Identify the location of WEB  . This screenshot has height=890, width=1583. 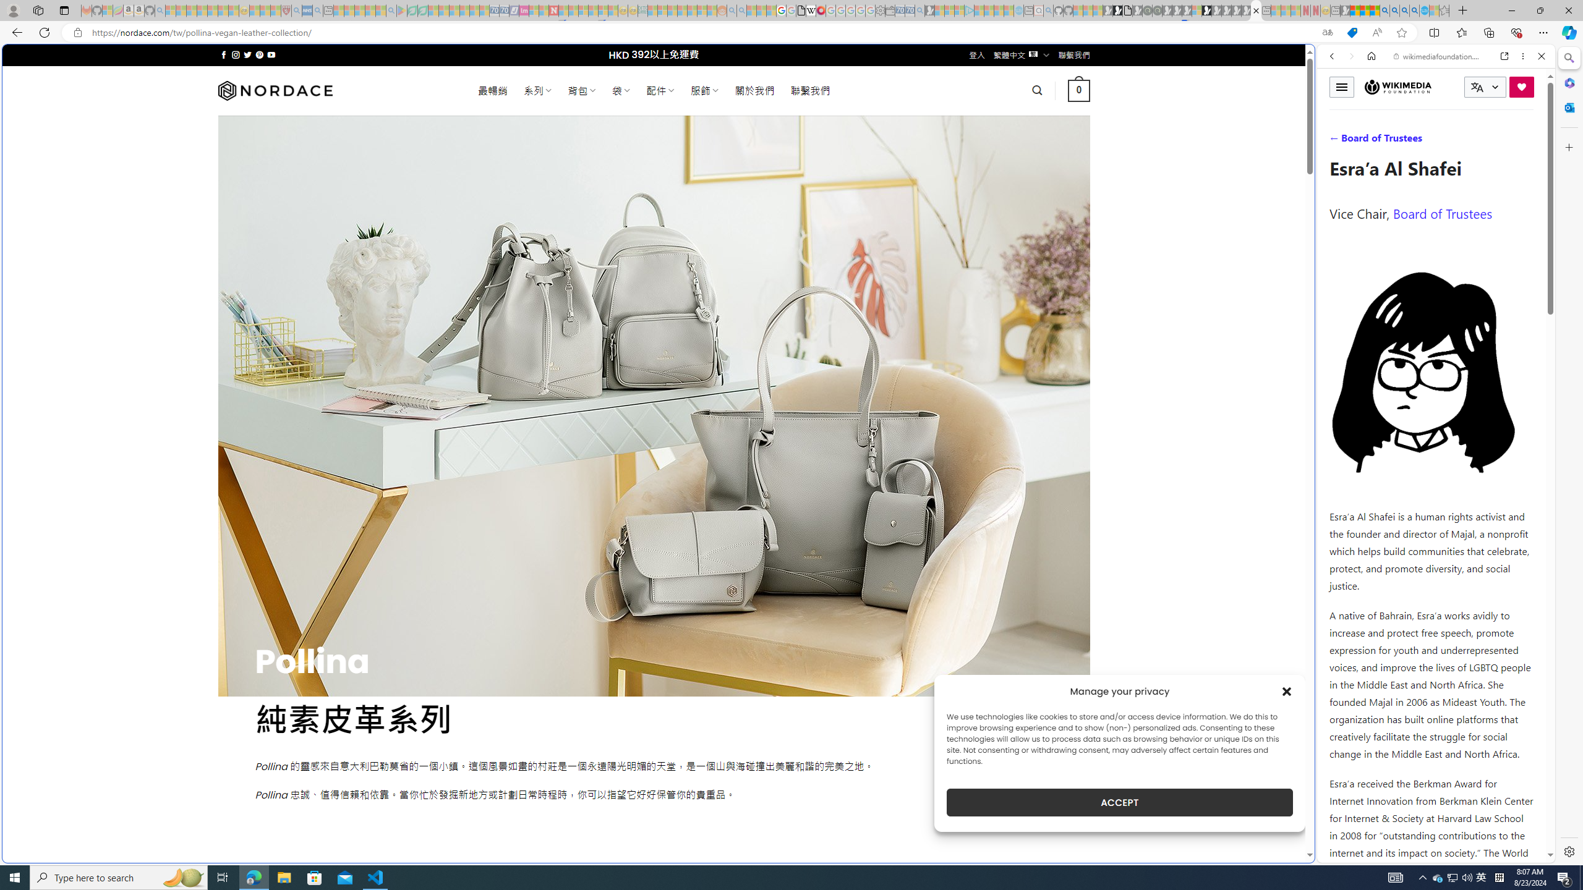
(1338, 142).